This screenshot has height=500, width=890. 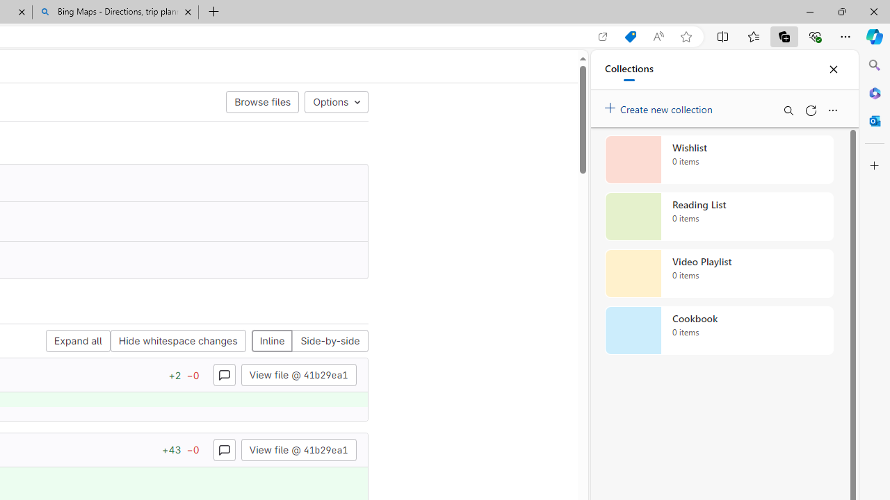 What do you see at coordinates (178, 342) in the screenshot?
I see `Hide whitespace changes` at bounding box center [178, 342].